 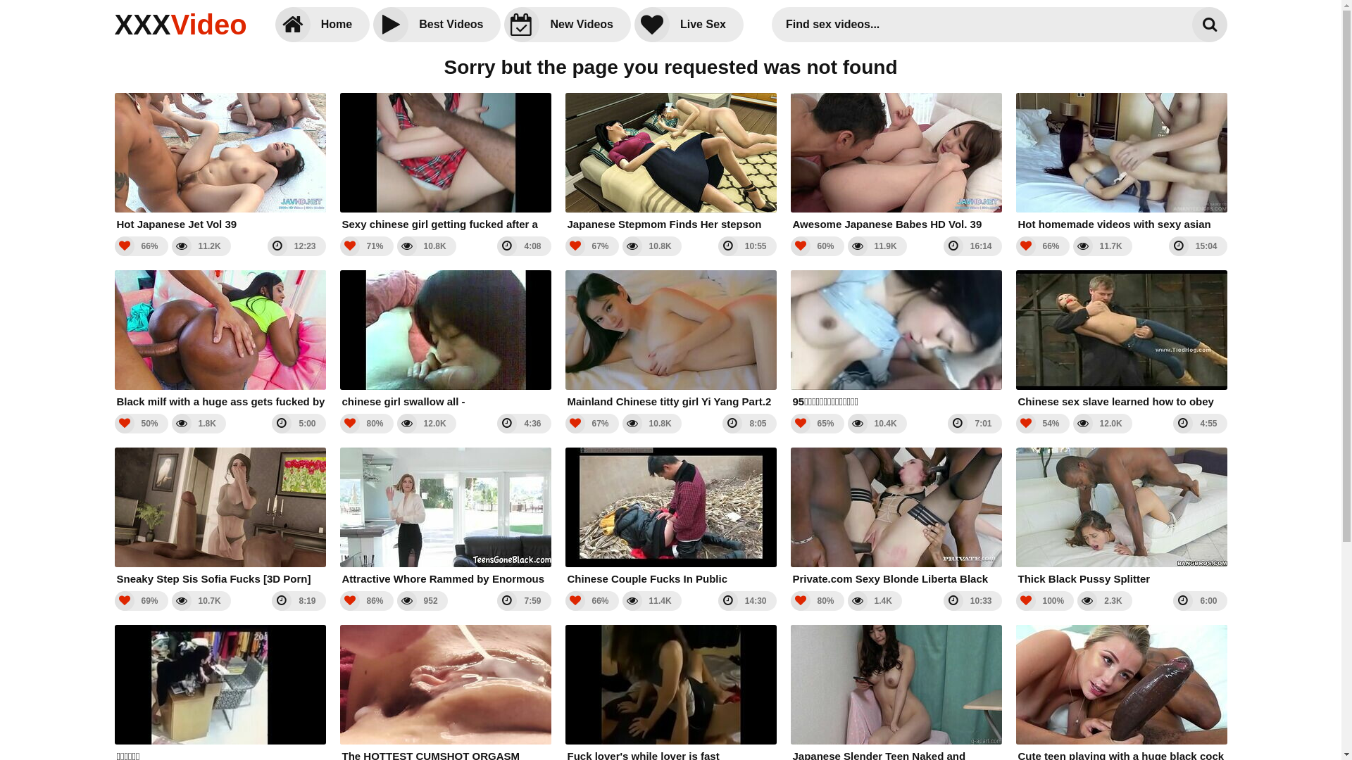 What do you see at coordinates (220, 162) in the screenshot?
I see `Hot Japanese Jet Vol 39` at bounding box center [220, 162].